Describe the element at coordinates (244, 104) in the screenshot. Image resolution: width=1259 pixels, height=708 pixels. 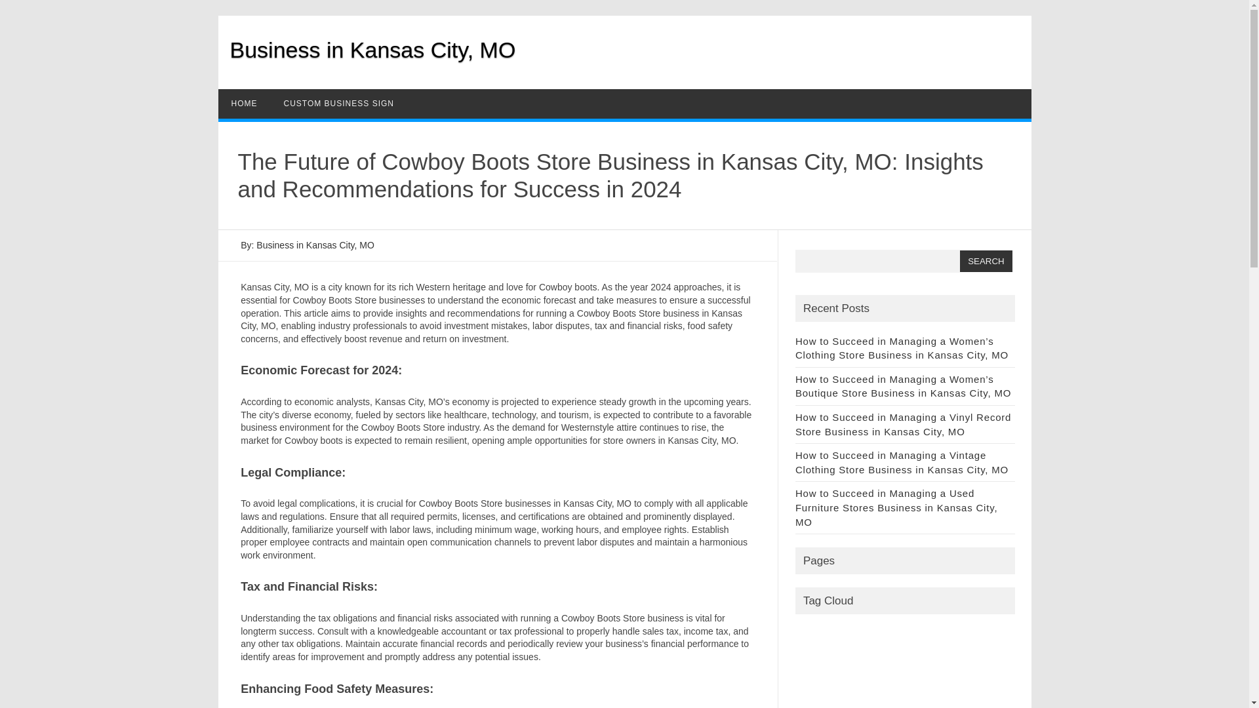
I see `HOME` at that location.